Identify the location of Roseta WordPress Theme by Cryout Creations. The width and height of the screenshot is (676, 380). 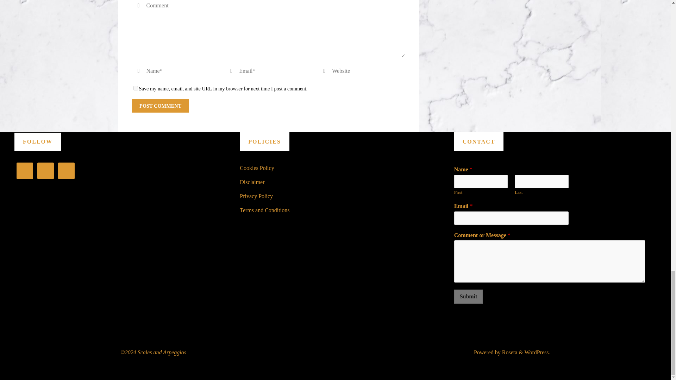
(509, 352).